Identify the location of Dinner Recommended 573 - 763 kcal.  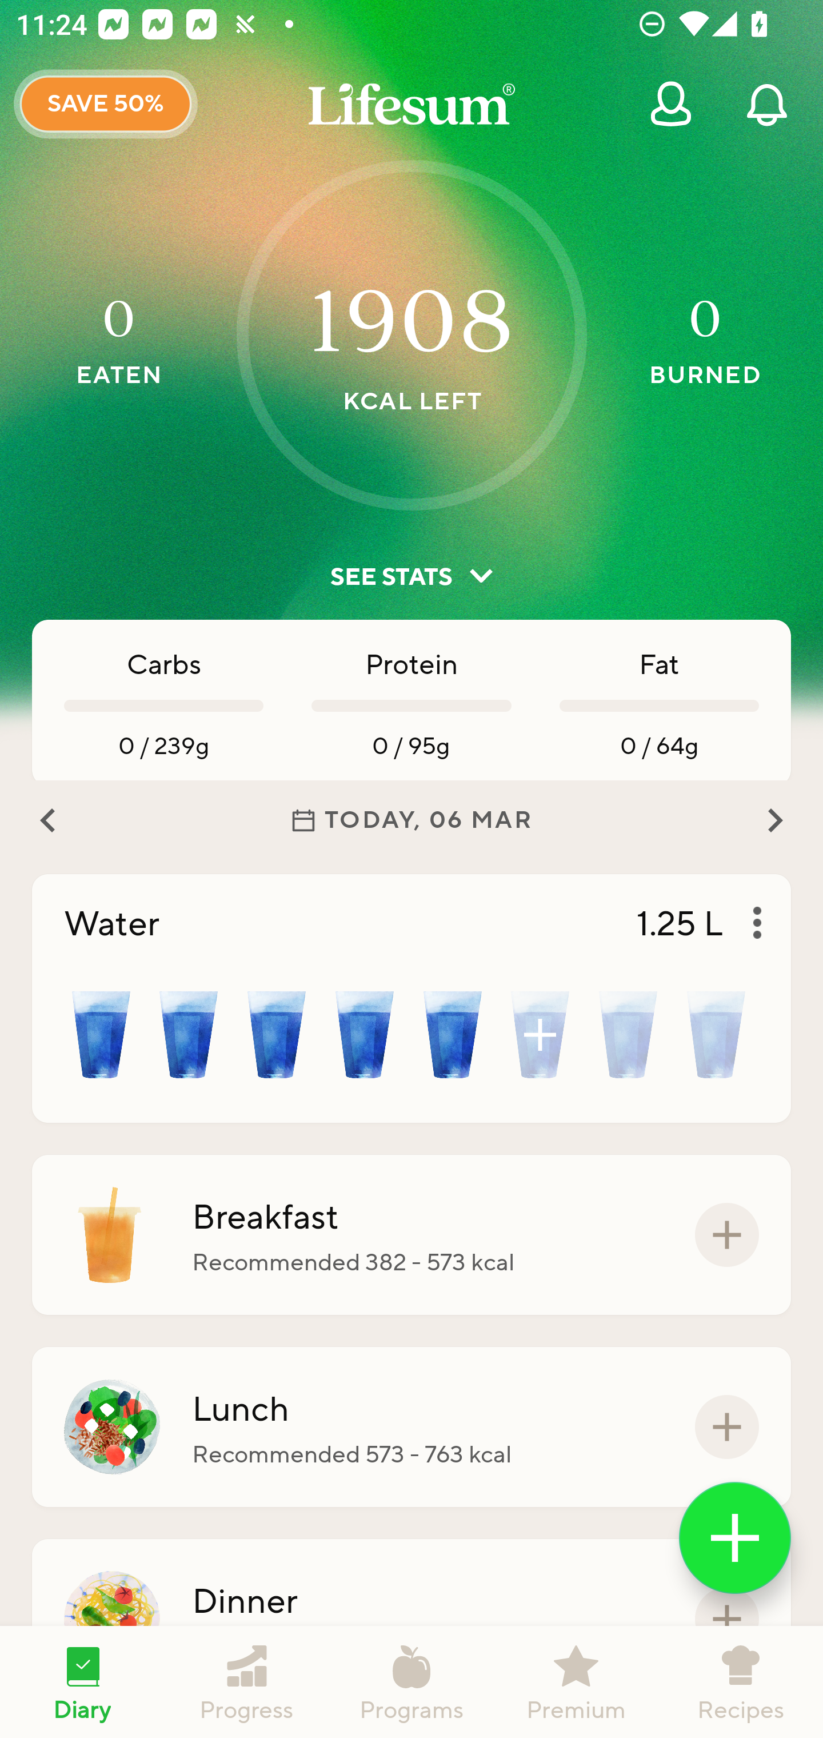
(411, 1620).